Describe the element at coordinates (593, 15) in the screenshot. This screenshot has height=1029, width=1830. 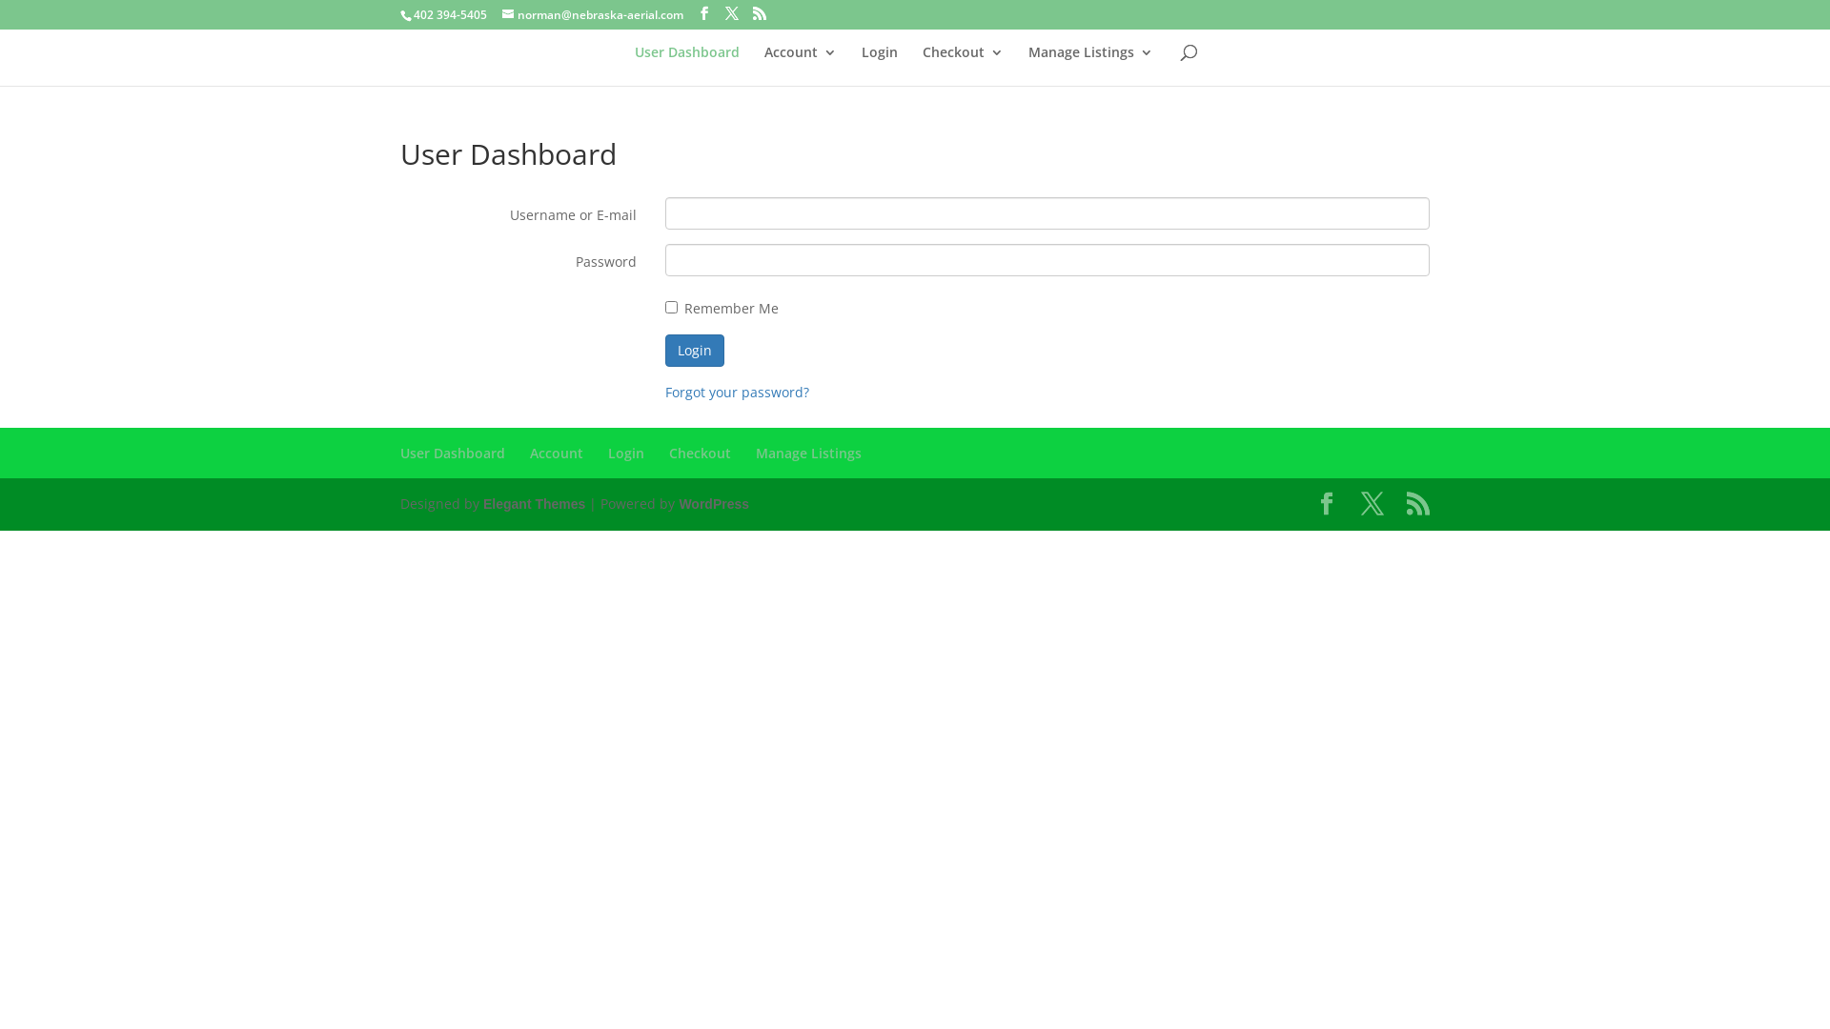
I see `norman@nebraska-aerial.com` at that location.